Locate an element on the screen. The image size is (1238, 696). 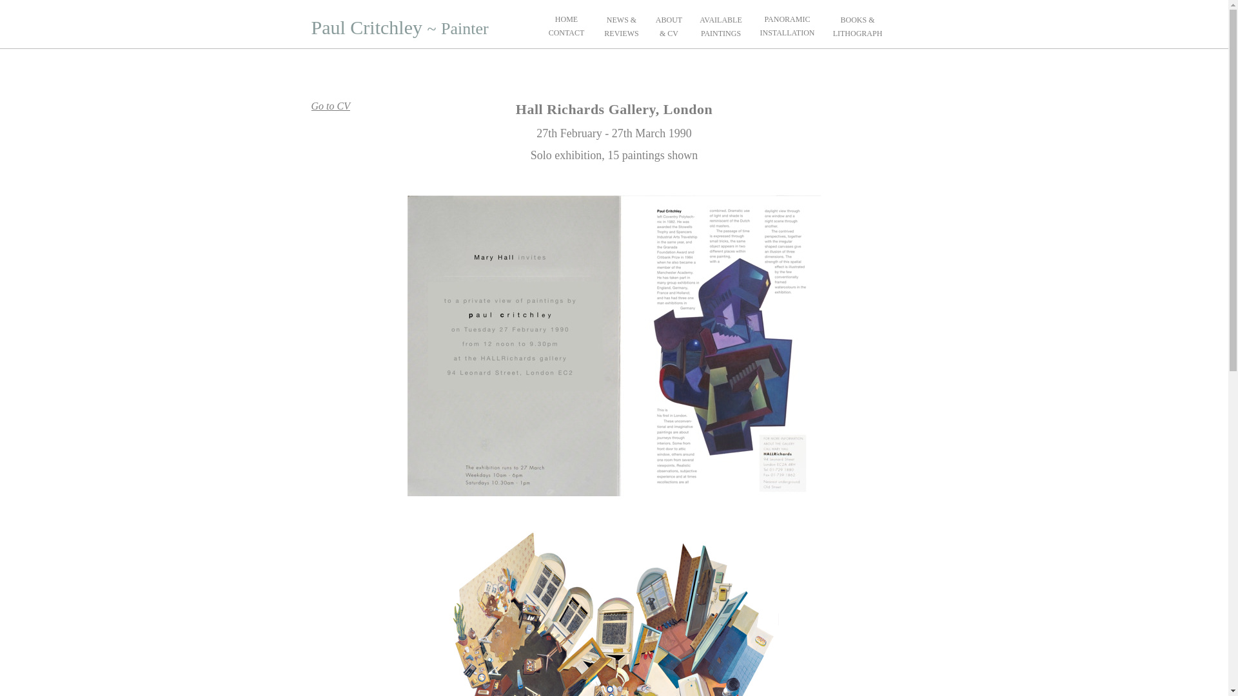
LITHOGRAPH is located at coordinates (858, 34).